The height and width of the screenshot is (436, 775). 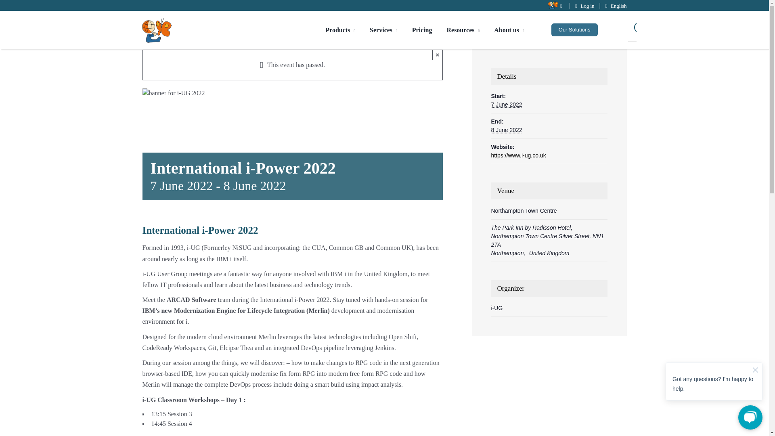 What do you see at coordinates (506, 104) in the screenshot?
I see `2022-06-07` at bounding box center [506, 104].